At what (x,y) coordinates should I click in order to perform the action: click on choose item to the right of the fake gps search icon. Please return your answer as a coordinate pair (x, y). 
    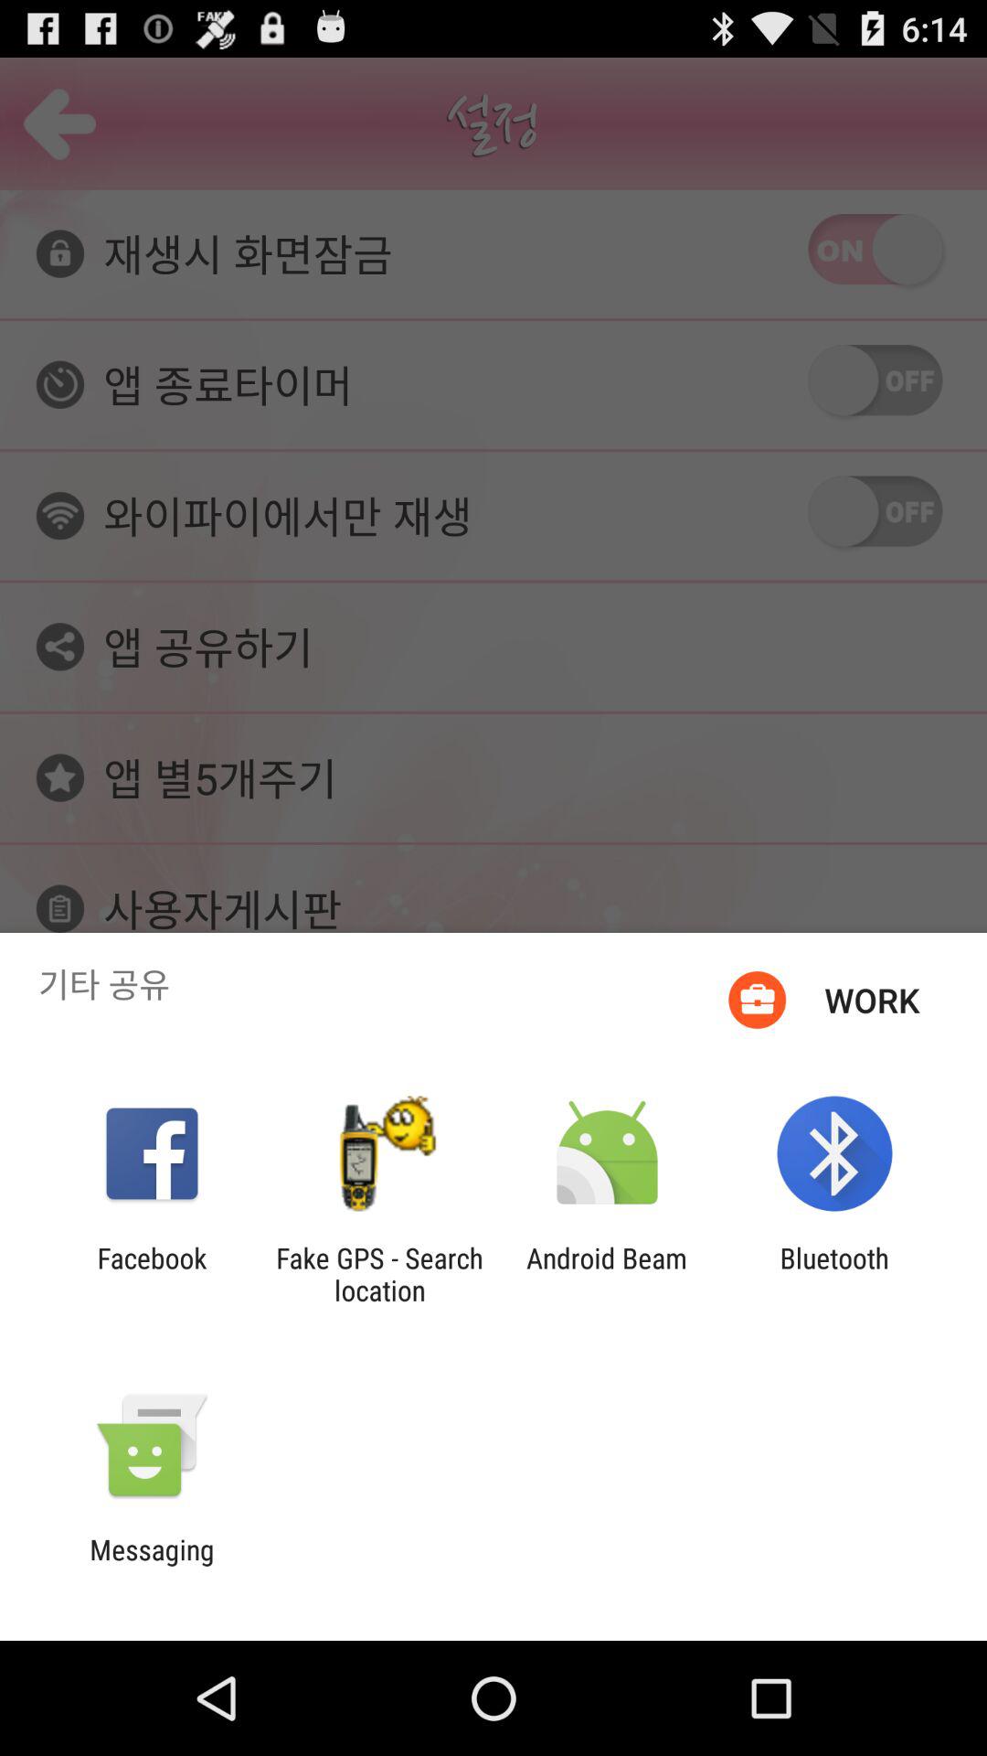
    Looking at the image, I should click on (607, 1274).